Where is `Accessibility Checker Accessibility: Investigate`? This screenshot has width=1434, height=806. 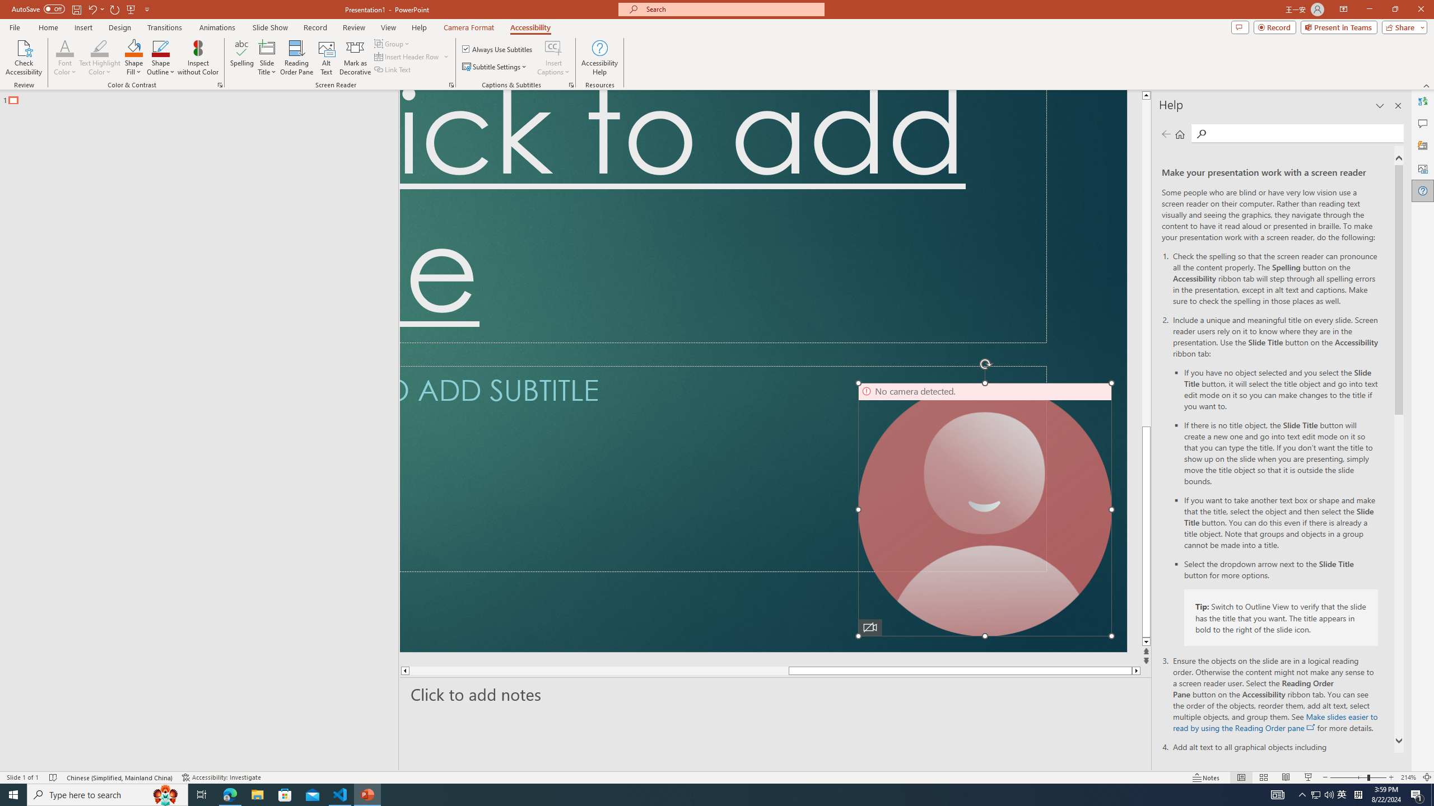
Accessibility Checker Accessibility: Investigate is located at coordinates (223, 777).